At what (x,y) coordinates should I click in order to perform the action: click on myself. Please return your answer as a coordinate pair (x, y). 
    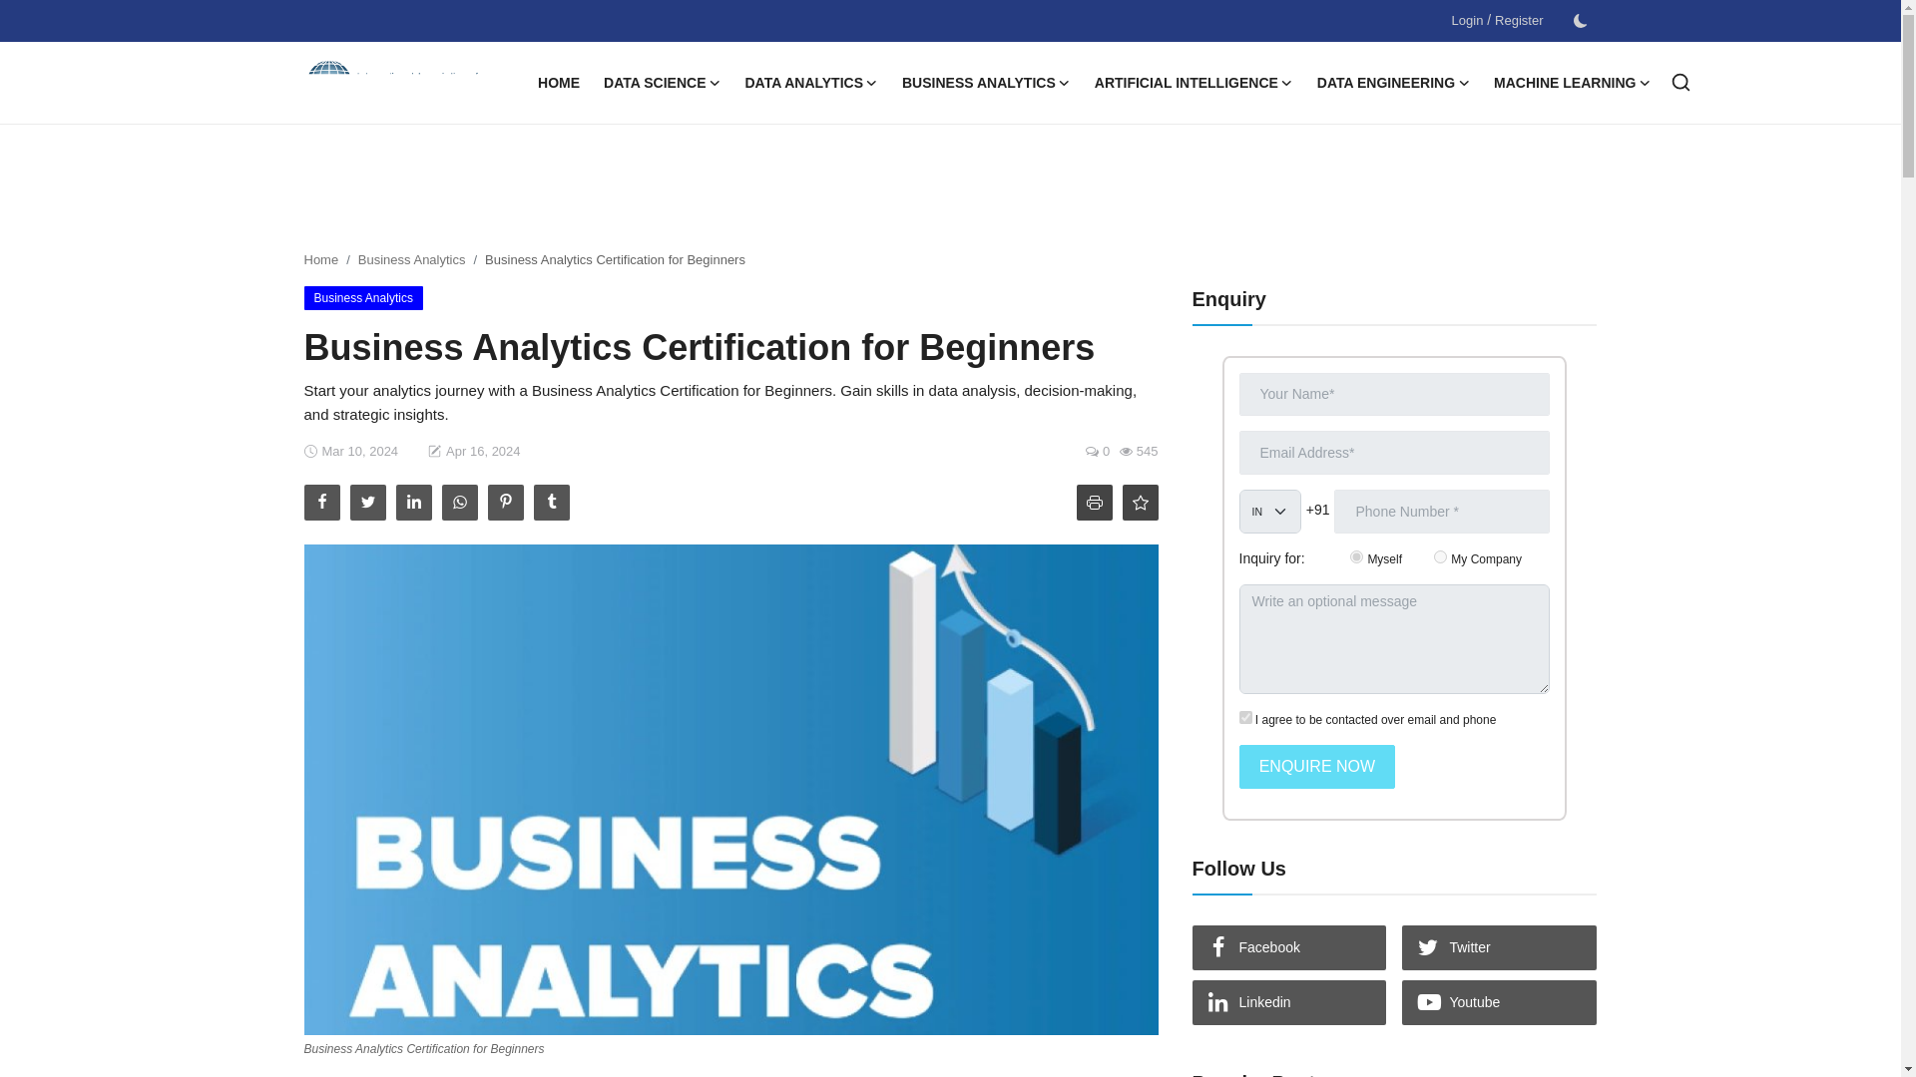
    Looking at the image, I should click on (1356, 556).